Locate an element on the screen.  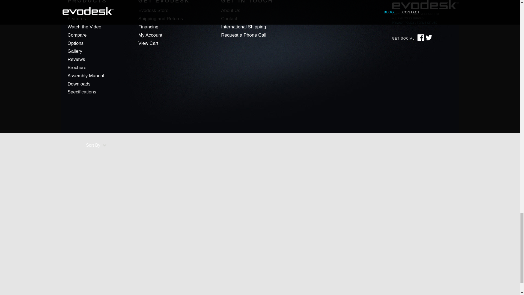
My Account is located at coordinates (150, 35).